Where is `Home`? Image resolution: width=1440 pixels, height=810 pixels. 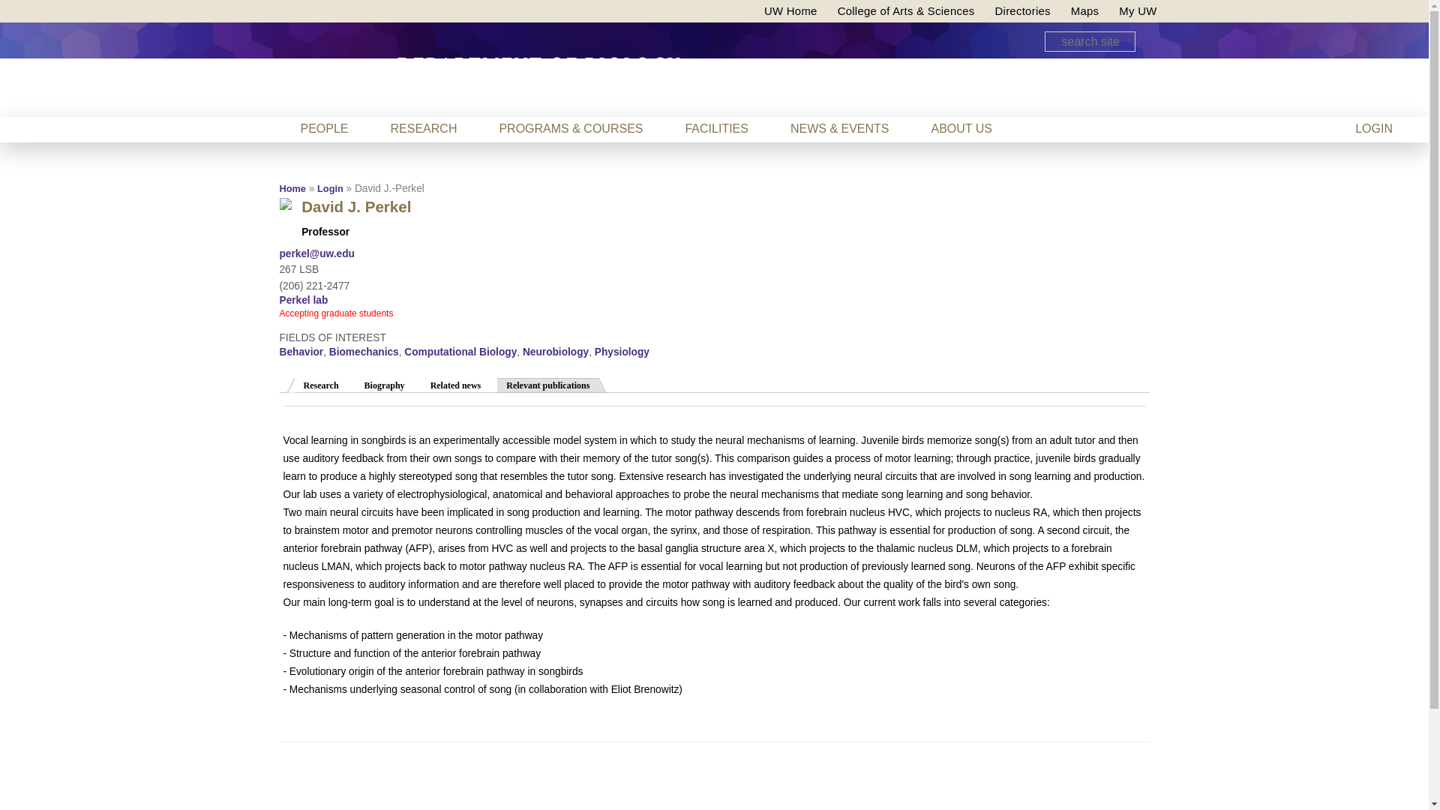 Home is located at coordinates (292, 189).